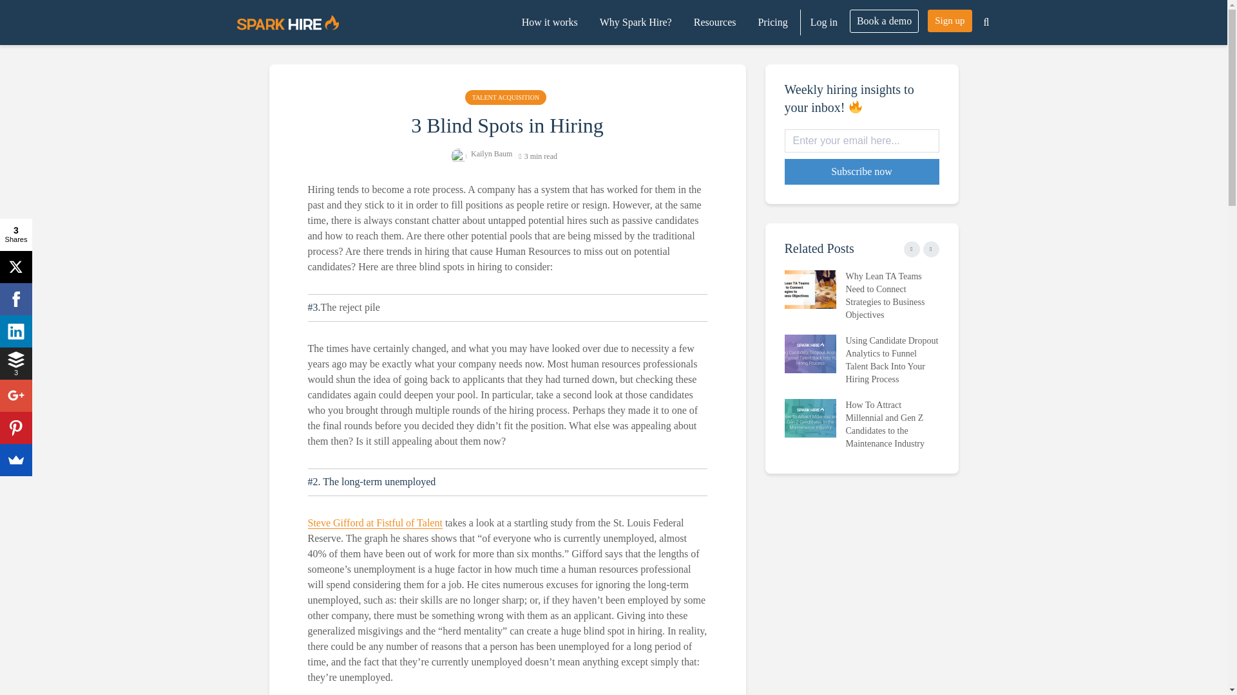  I want to click on Why Spark Hire?, so click(635, 23).